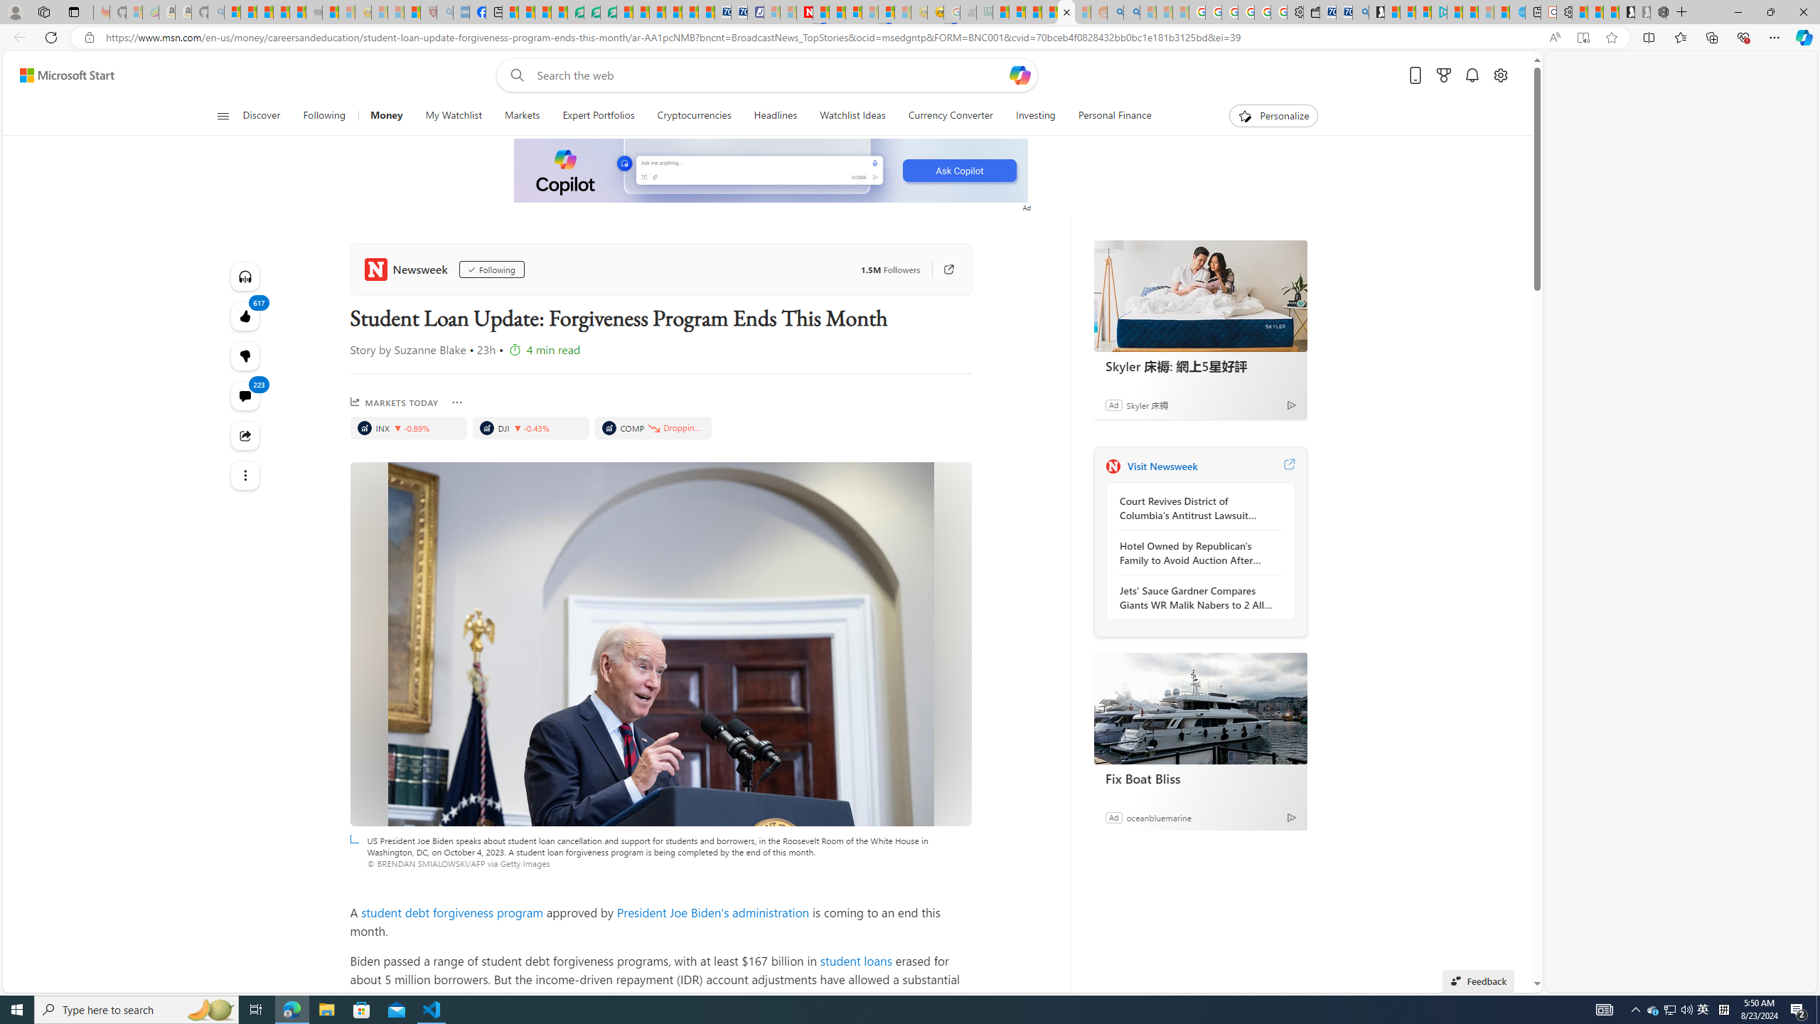  I want to click on Share this story, so click(246, 436).